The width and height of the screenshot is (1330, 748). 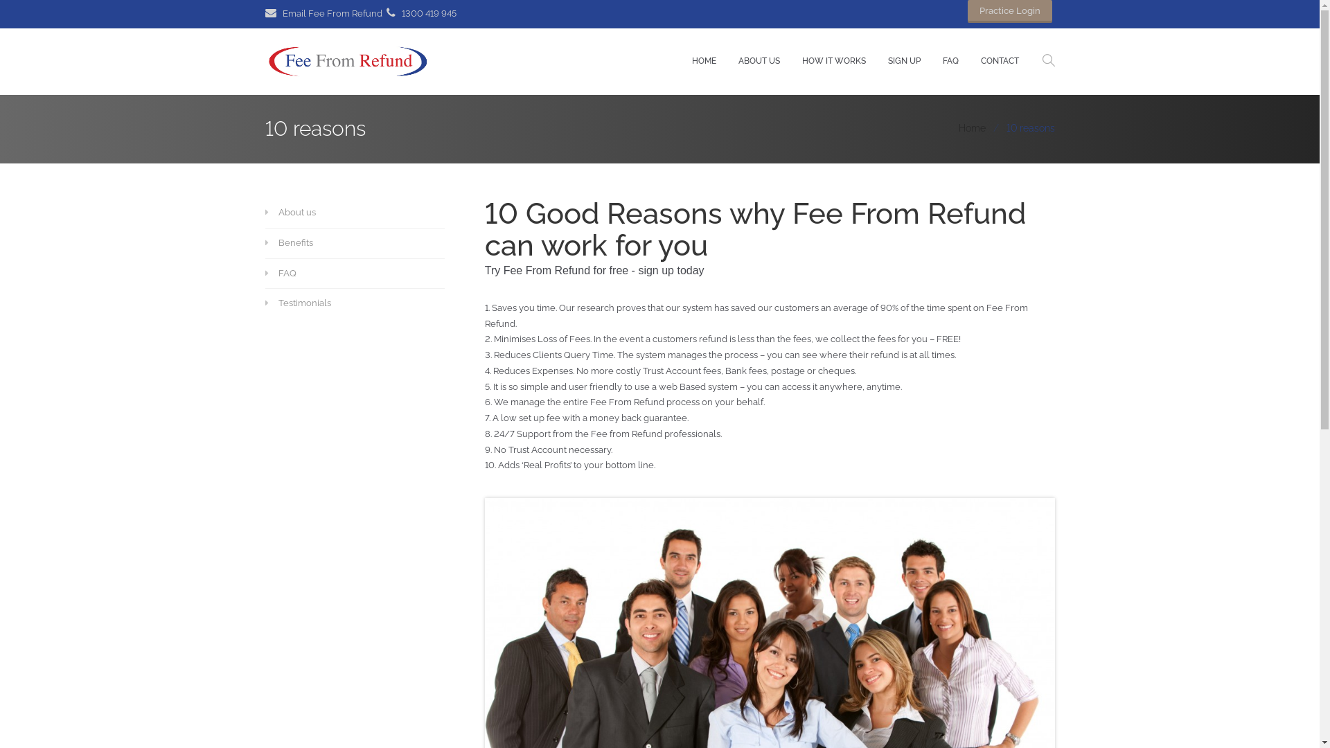 I want to click on 1300 419 945, so click(x=421, y=14).